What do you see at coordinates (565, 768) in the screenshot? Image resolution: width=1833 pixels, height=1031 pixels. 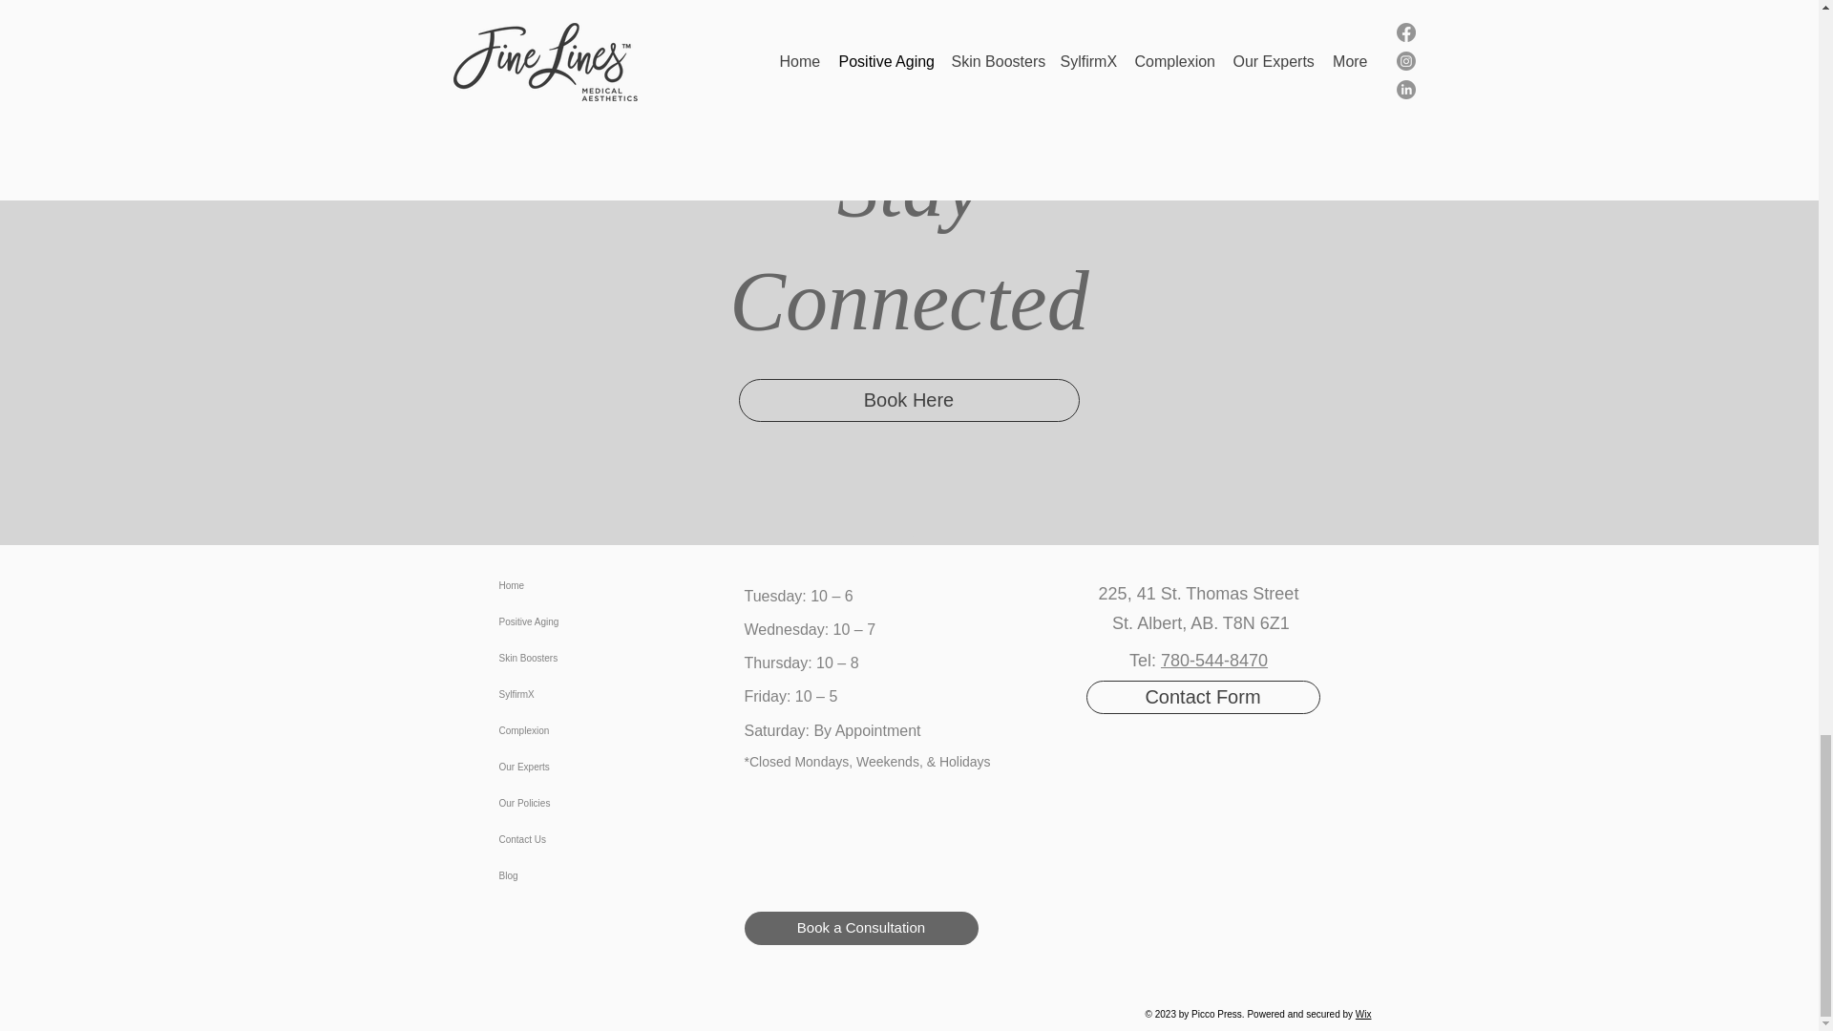 I see `Our Experts` at bounding box center [565, 768].